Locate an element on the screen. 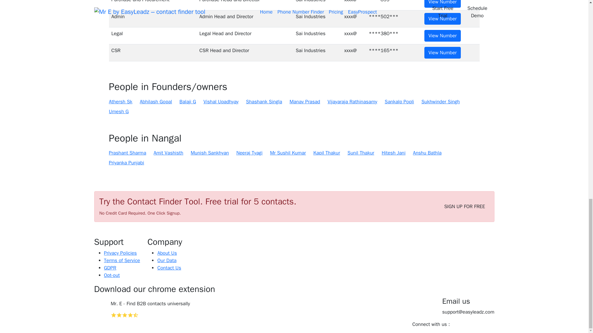 The height and width of the screenshot is (333, 593). View Number is located at coordinates (442, 53).